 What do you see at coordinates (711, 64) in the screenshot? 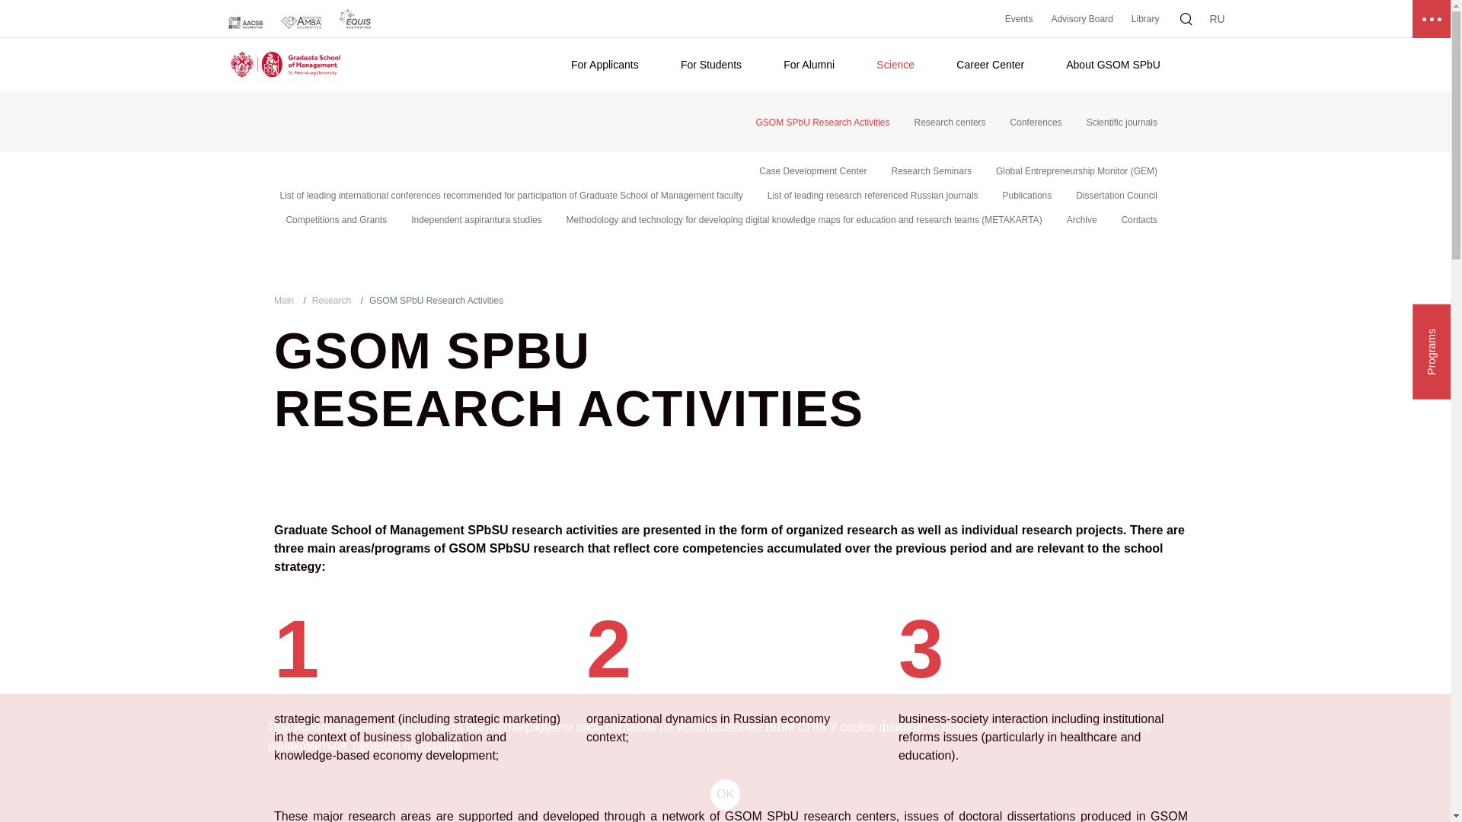
I see `For Students` at bounding box center [711, 64].